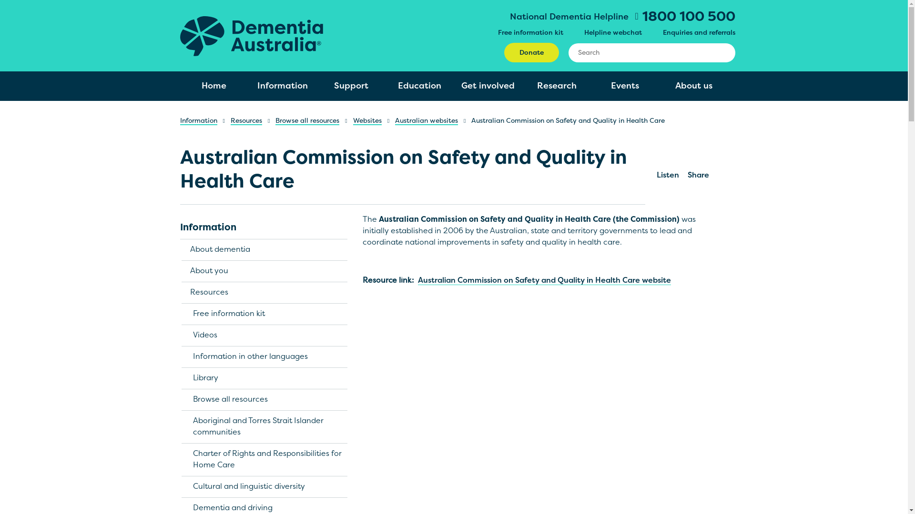 The height and width of the screenshot is (514, 915). What do you see at coordinates (246, 122) in the screenshot?
I see `Resources` at bounding box center [246, 122].